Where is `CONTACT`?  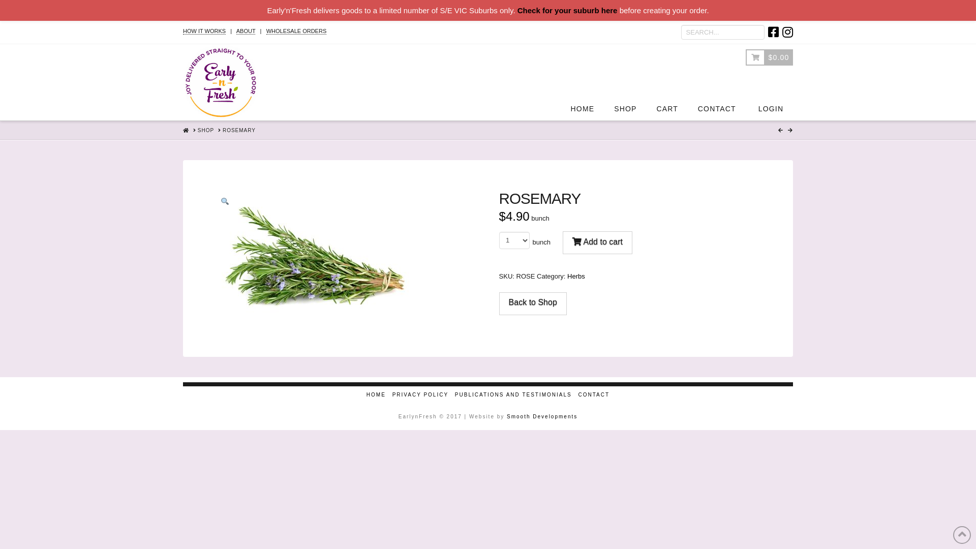 CONTACT is located at coordinates (717, 75).